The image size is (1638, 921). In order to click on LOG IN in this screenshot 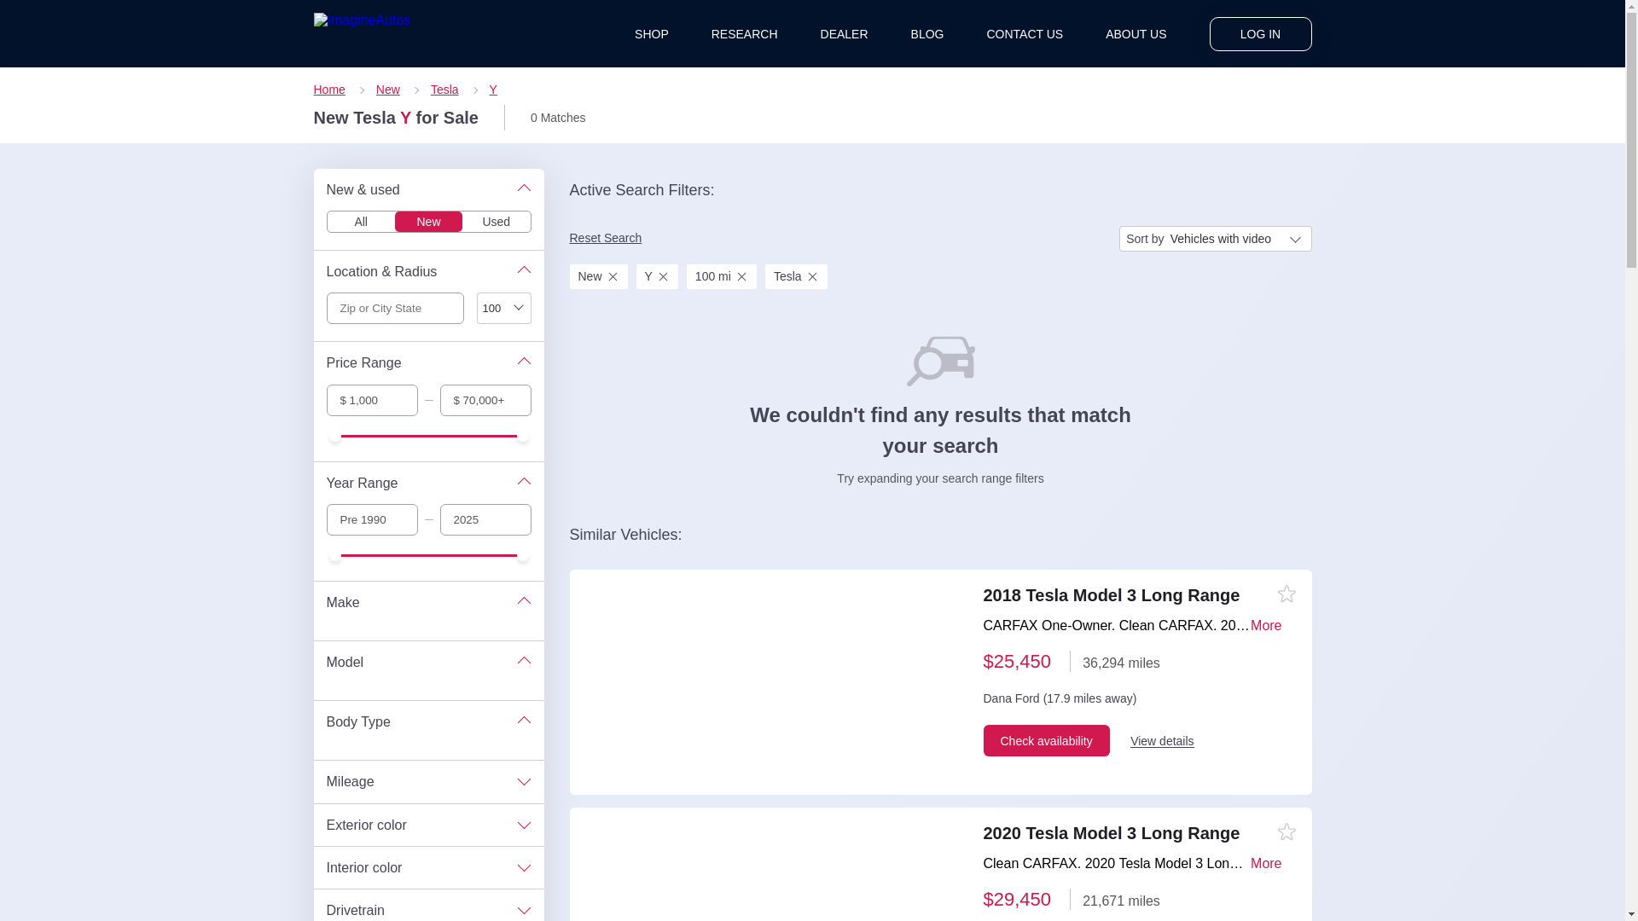, I will do `click(1261, 34)`.